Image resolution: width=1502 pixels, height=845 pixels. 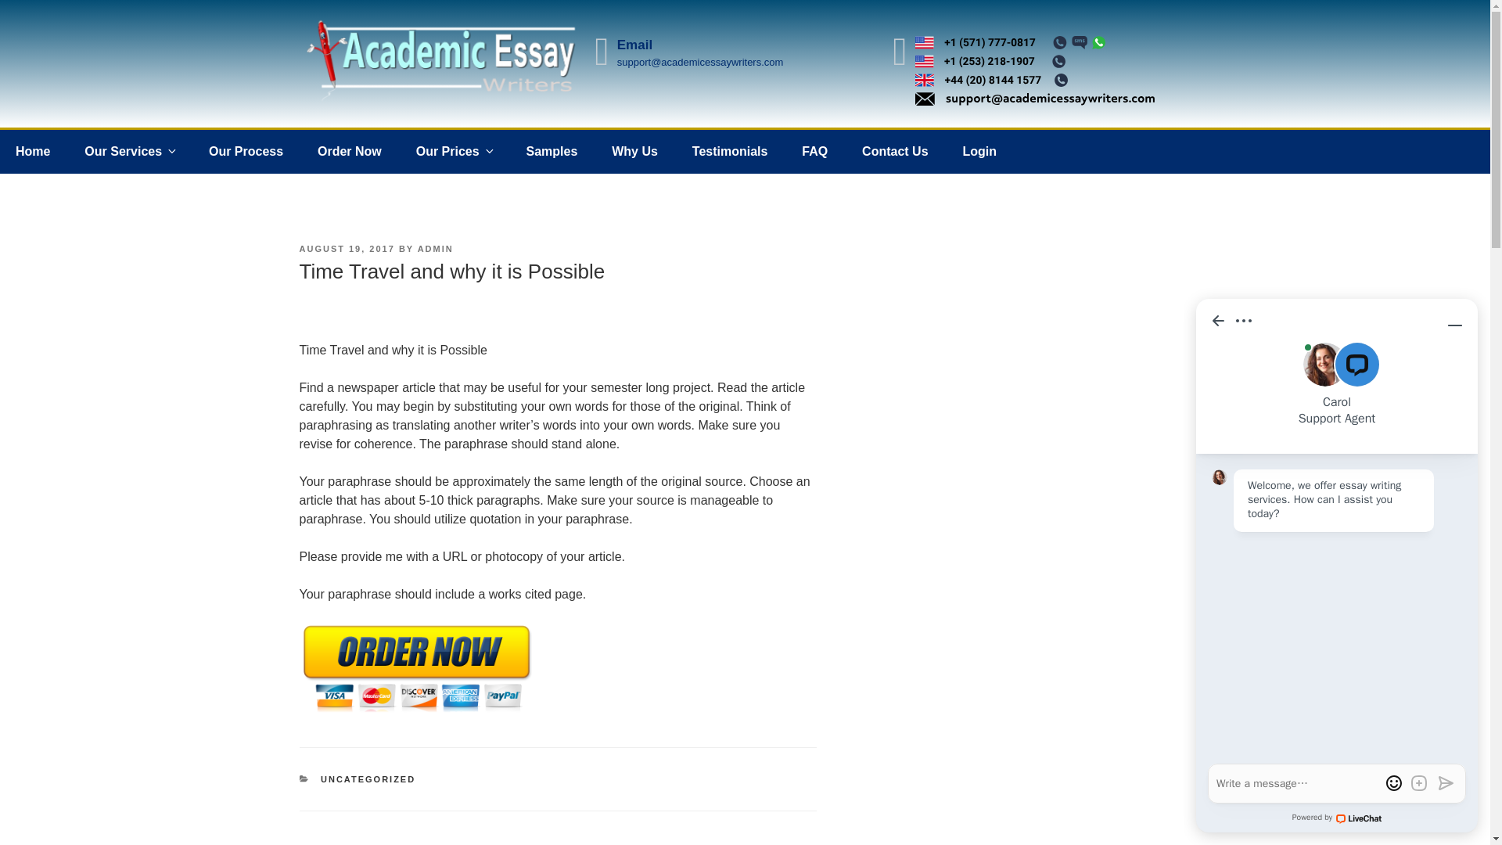 What do you see at coordinates (895, 152) in the screenshot?
I see `Contact Us` at bounding box center [895, 152].